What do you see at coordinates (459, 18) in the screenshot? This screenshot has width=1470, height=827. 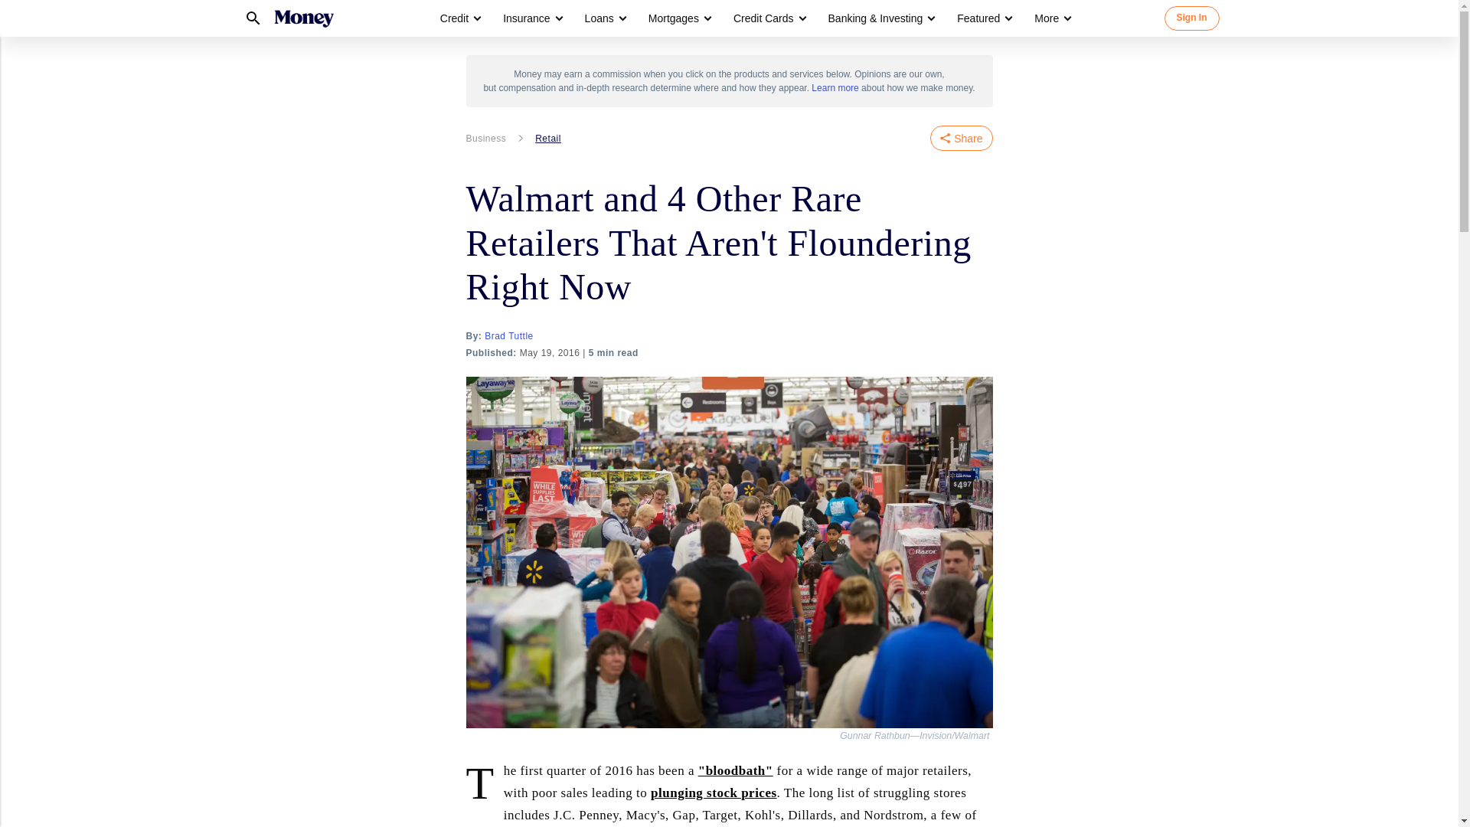 I see `Credit` at bounding box center [459, 18].